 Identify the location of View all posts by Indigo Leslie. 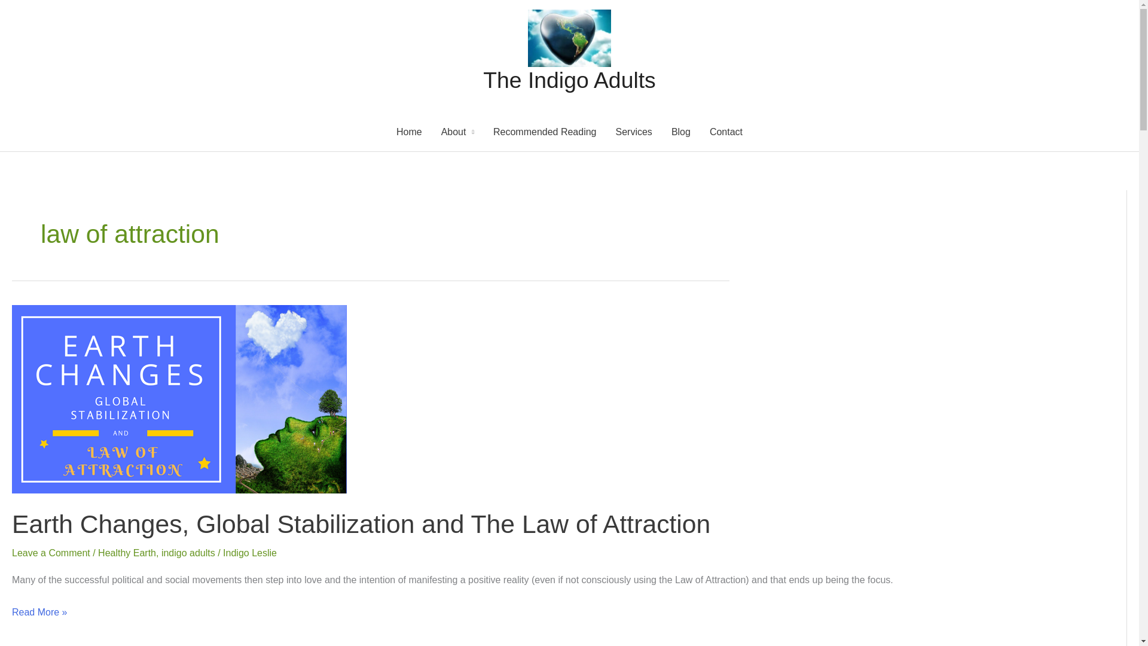
(249, 553).